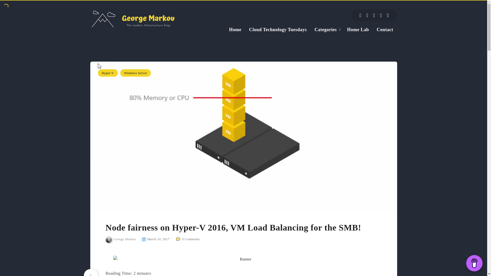 The width and height of the screenshot is (491, 276). Describe the element at coordinates (188, 239) in the screenshot. I see `0 Comments` at that location.